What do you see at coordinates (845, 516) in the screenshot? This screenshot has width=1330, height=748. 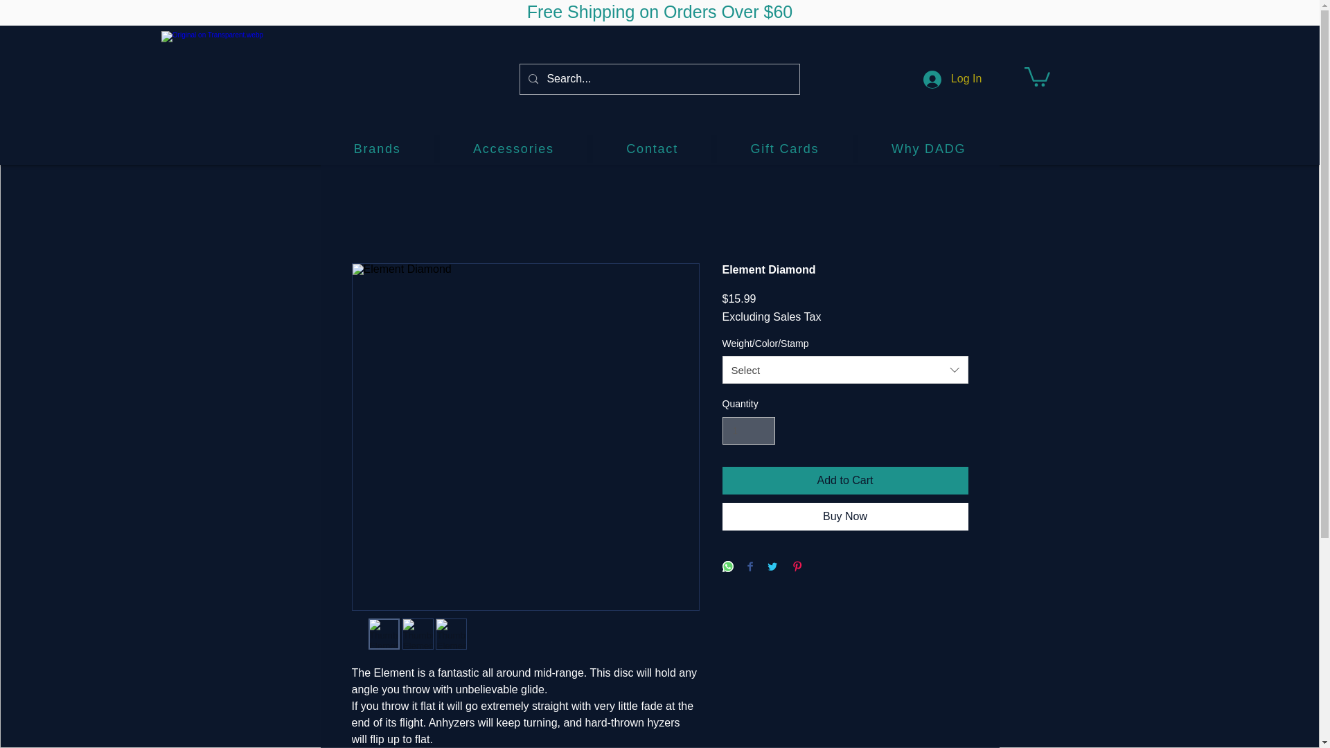 I see `Buy Now` at bounding box center [845, 516].